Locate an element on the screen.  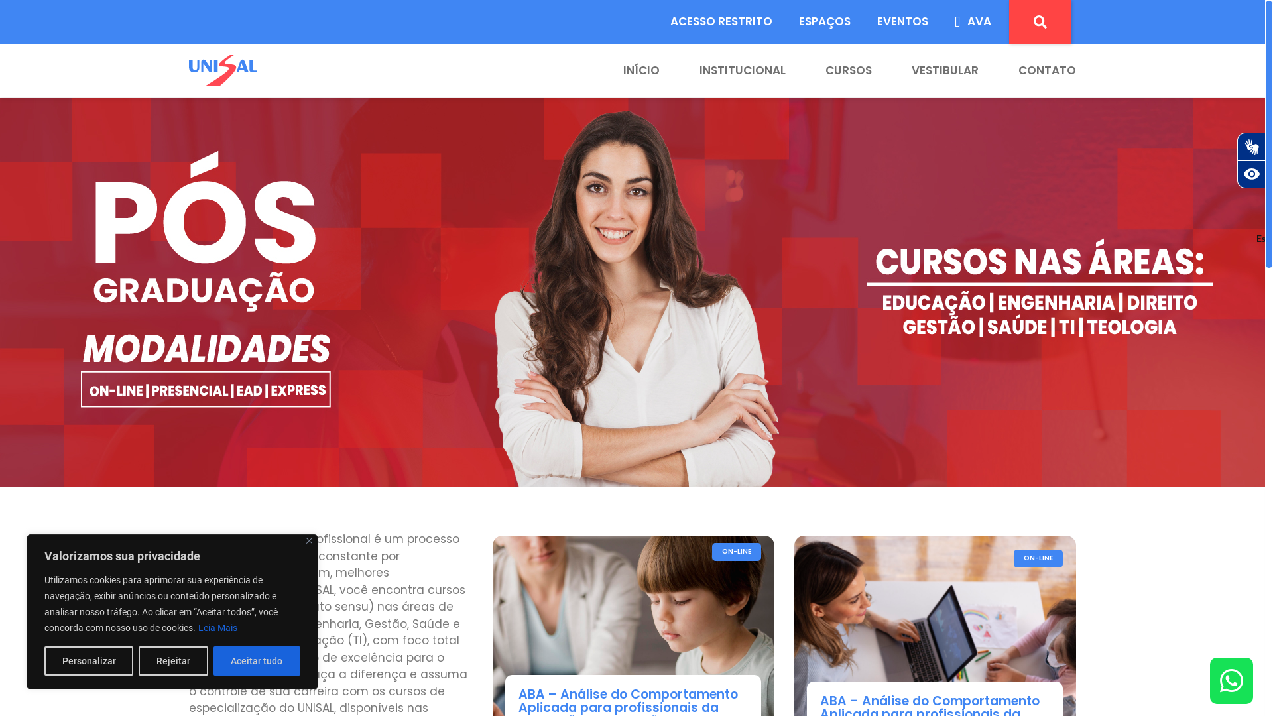
INSTITUCIONAL is located at coordinates (723, 71).